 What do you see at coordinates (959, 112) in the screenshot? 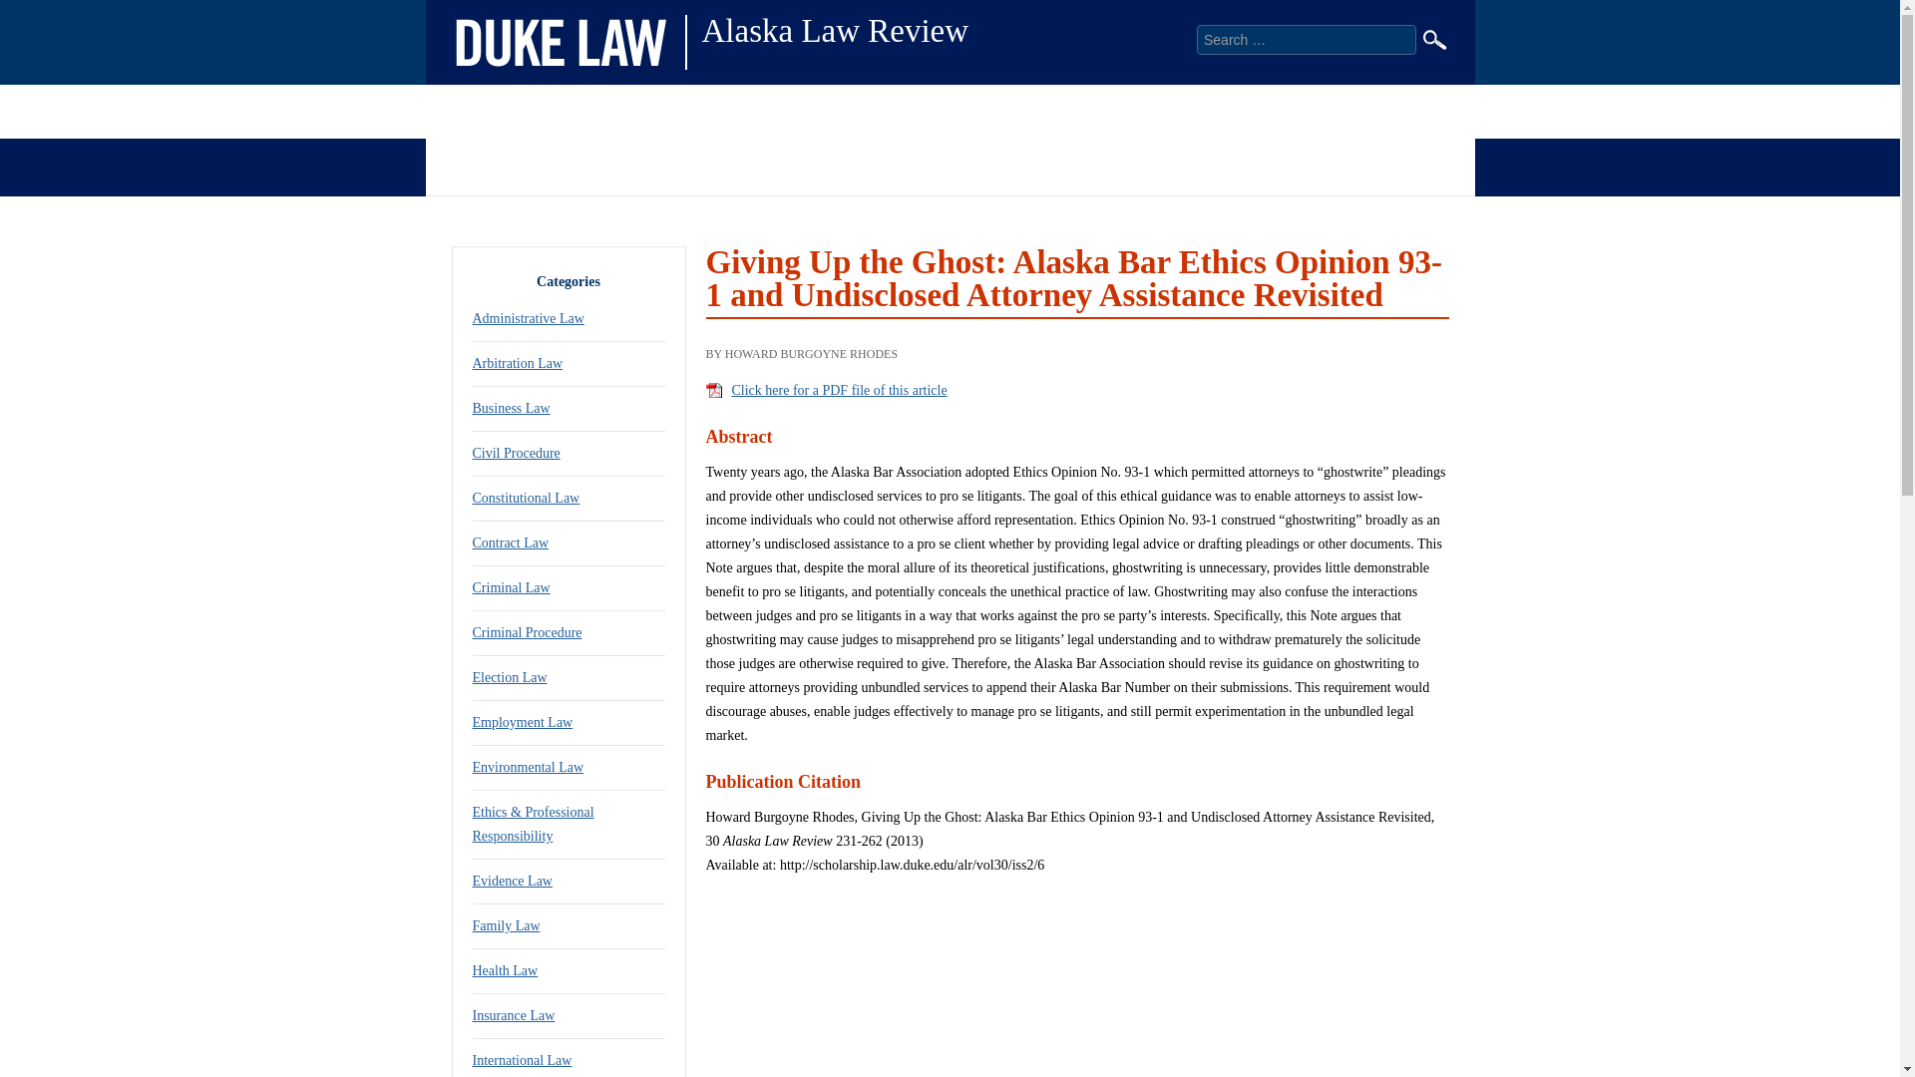
I see `YEAR-IN-REVIEW` at bounding box center [959, 112].